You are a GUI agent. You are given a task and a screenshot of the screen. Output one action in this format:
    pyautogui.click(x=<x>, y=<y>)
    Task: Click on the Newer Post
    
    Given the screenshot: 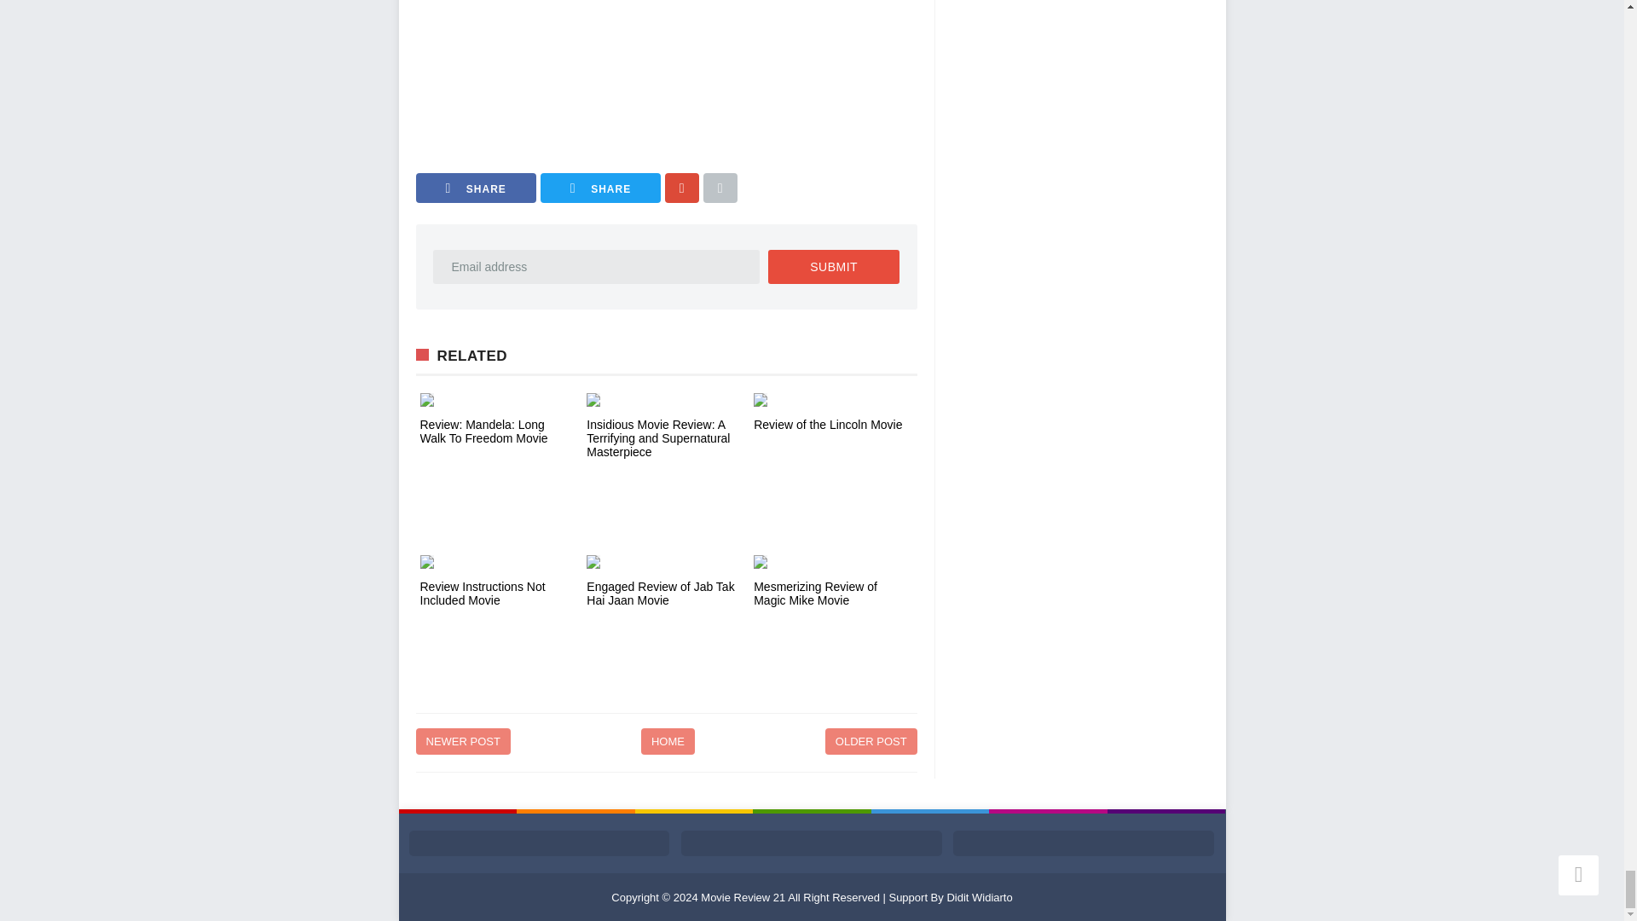 What is the action you would take?
    pyautogui.click(x=463, y=741)
    